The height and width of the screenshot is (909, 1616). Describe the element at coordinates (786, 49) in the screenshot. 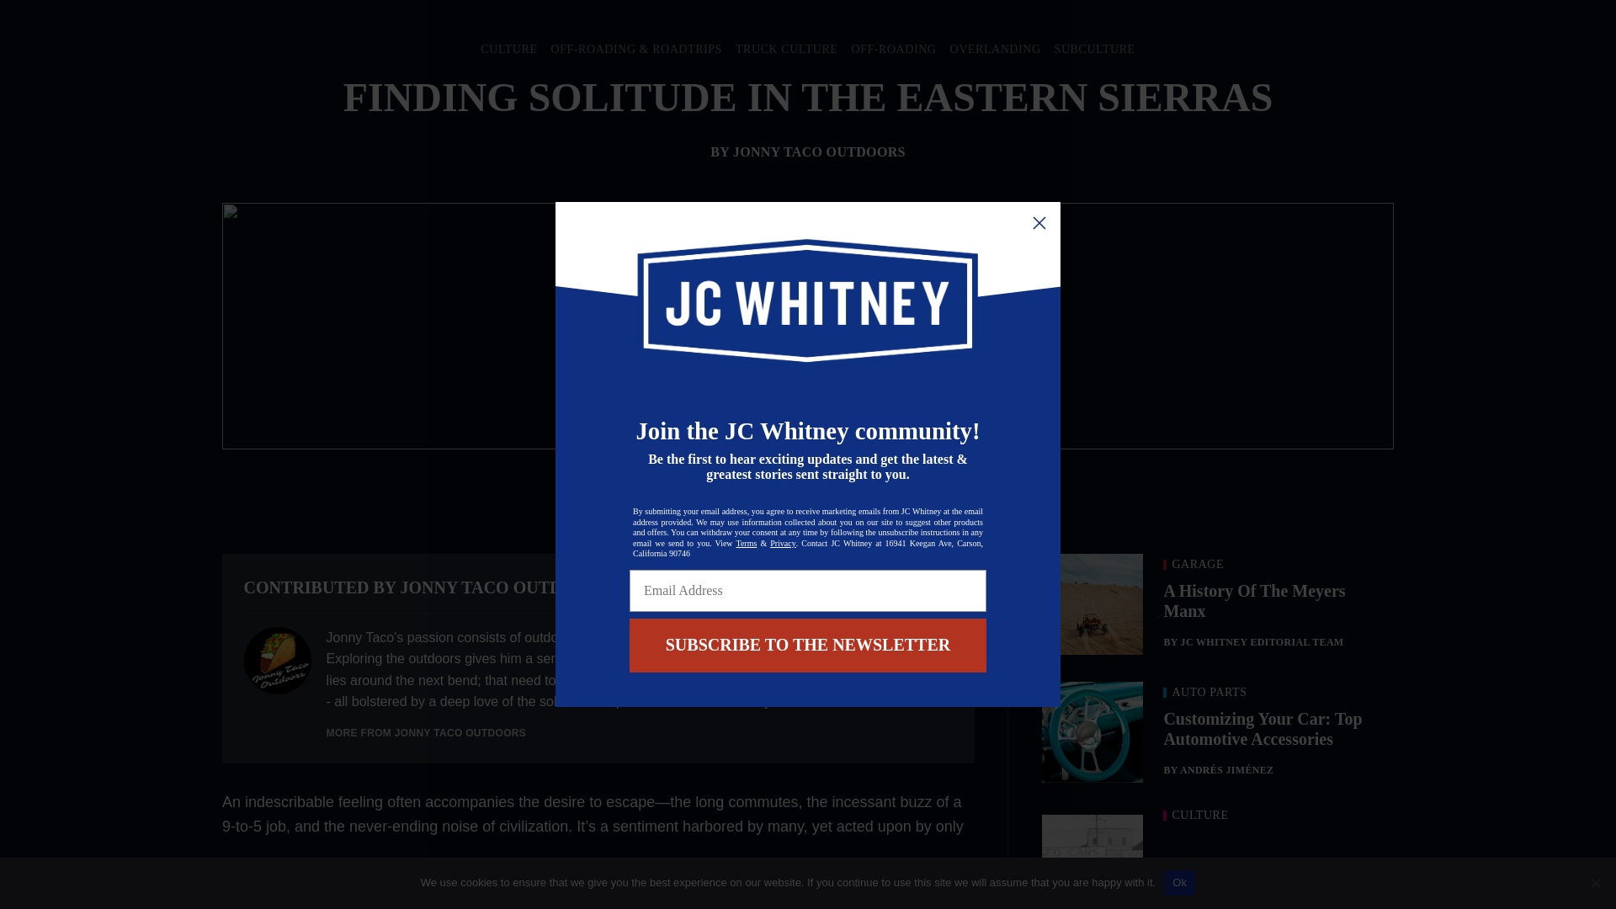

I see `TRUCK CULTURE` at that location.